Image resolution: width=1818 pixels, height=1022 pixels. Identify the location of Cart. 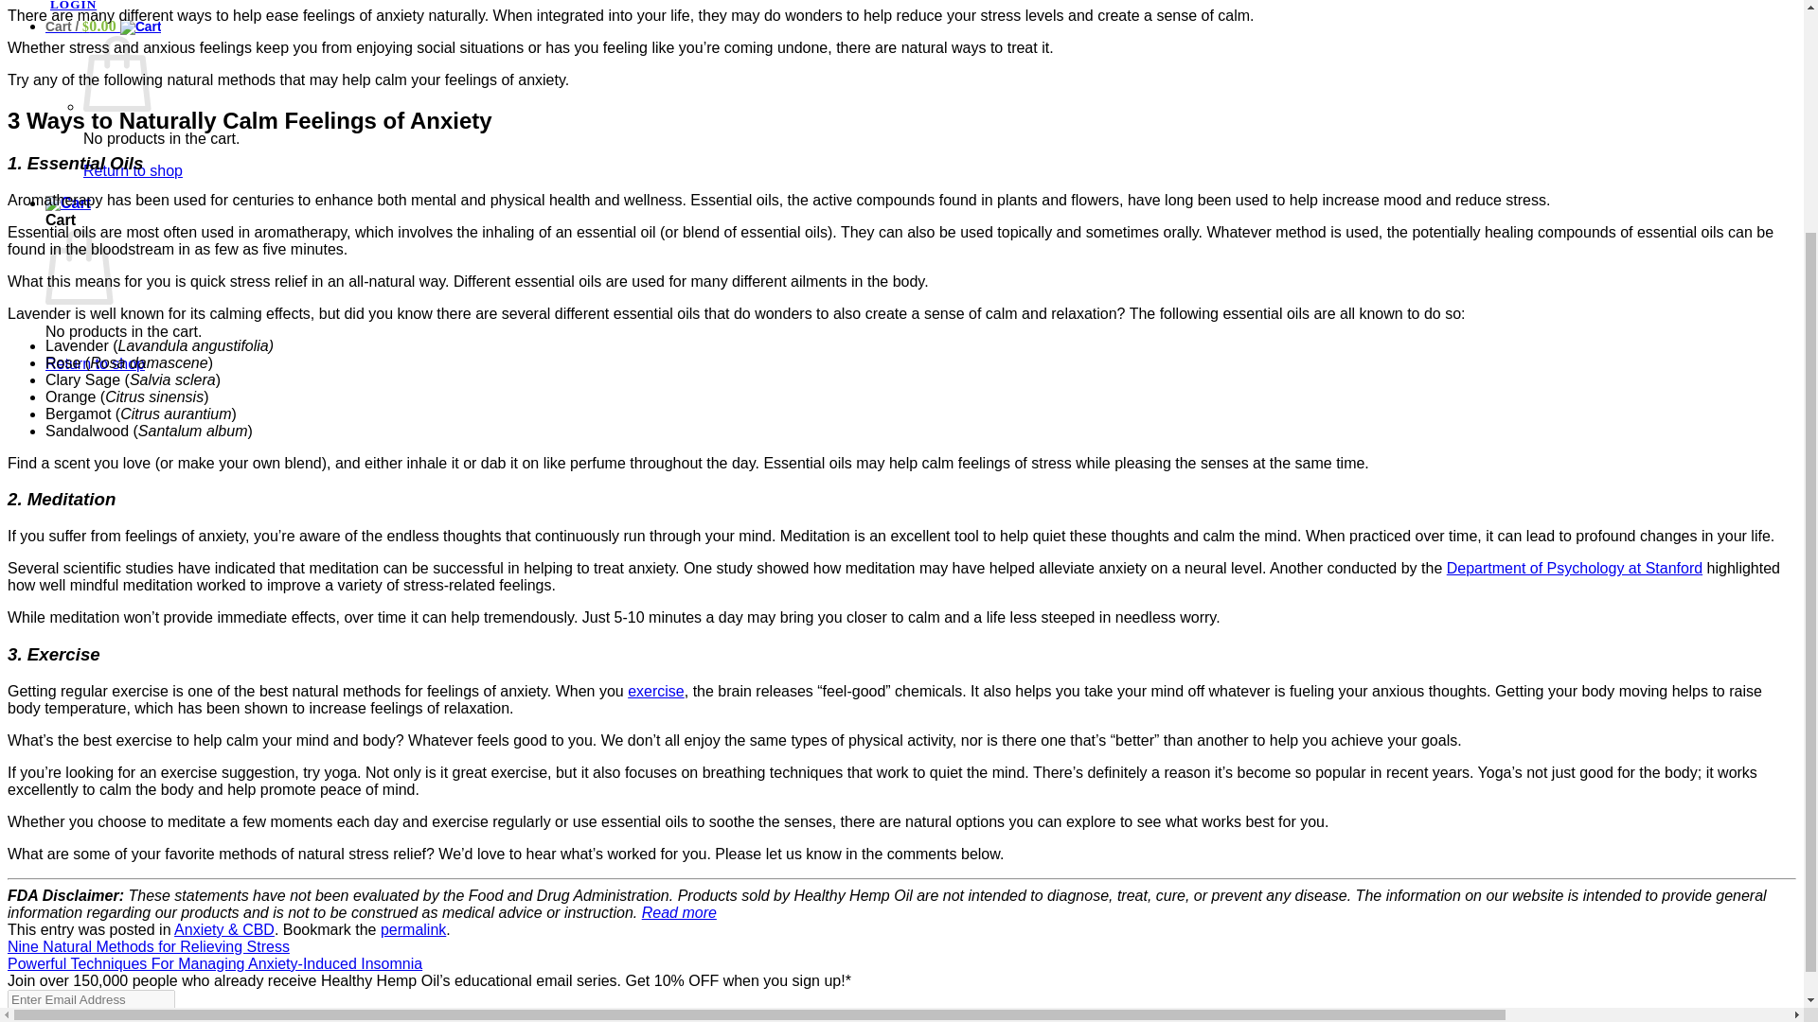
(103, 26).